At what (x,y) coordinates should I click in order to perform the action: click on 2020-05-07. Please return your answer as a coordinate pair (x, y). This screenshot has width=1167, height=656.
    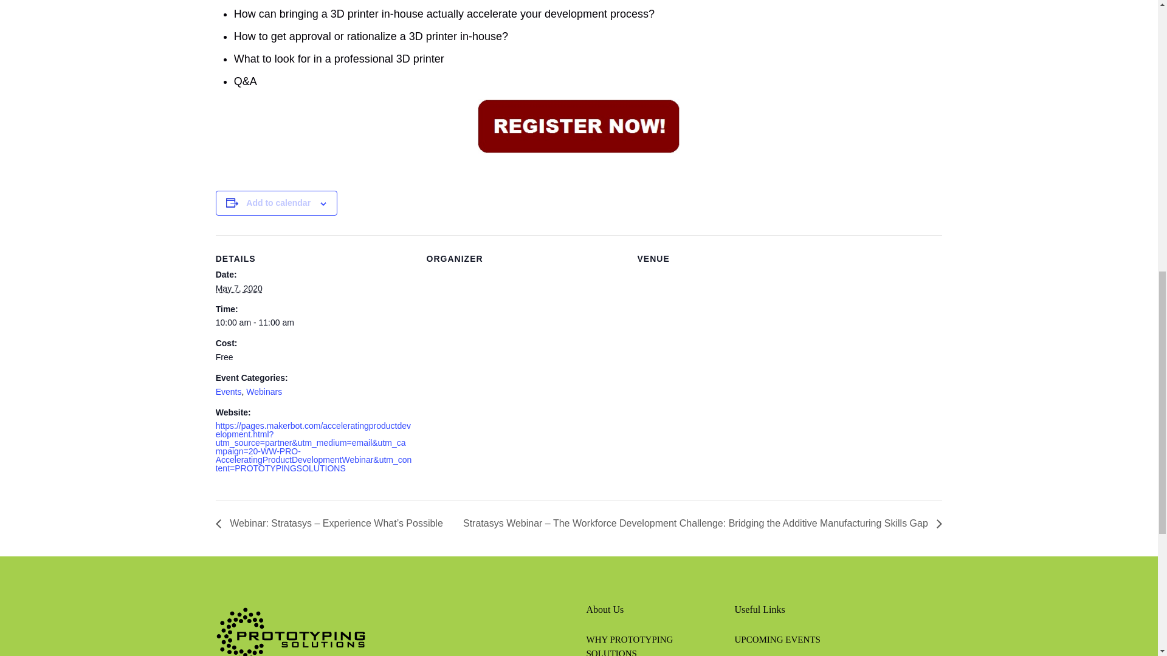
    Looking at the image, I should click on (239, 288).